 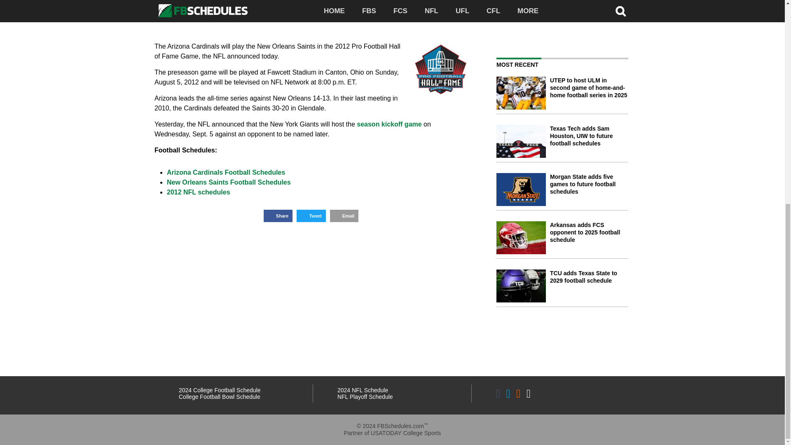 I want to click on Pro Football Hall of Fame, so click(x=440, y=69).